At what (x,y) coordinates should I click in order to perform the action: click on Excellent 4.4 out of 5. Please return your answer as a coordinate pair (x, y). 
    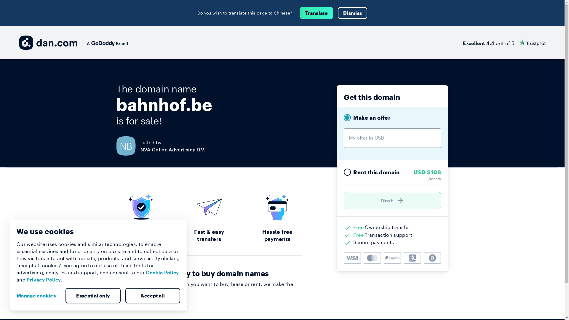
    Looking at the image, I should click on (504, 43).